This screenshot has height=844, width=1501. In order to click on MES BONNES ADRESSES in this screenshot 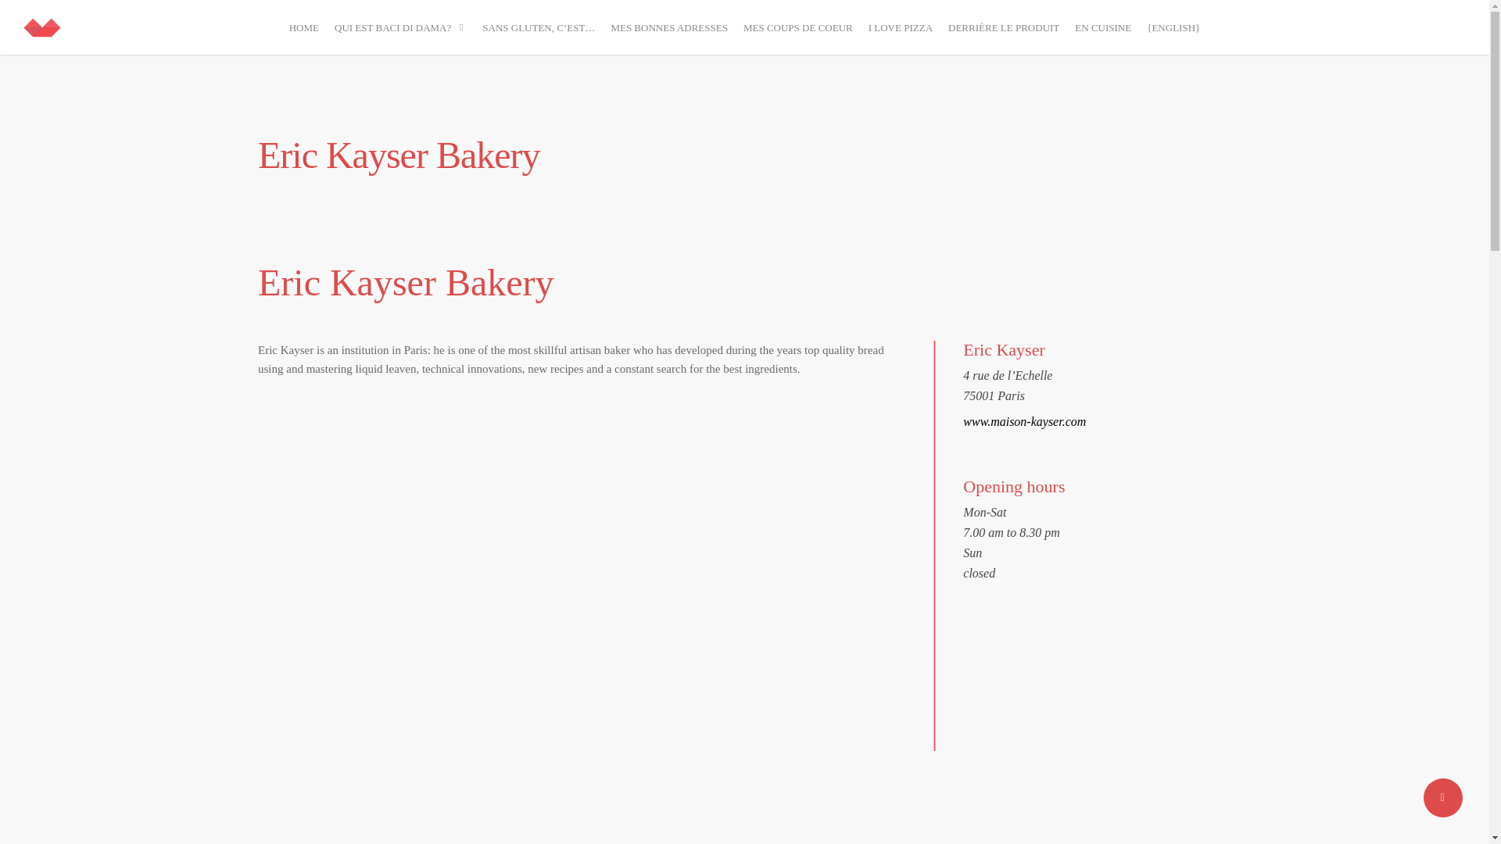, I will do `click(669, 27)`.